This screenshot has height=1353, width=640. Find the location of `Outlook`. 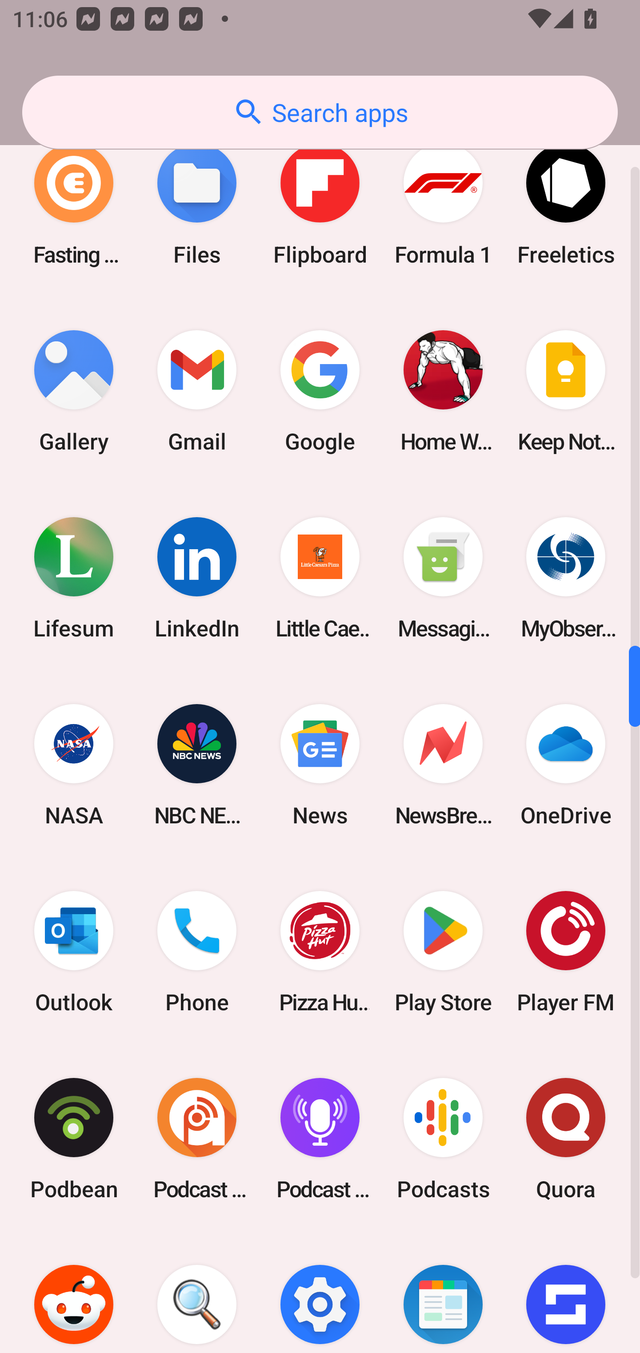

Outlook is located at coordinates (74, 952).